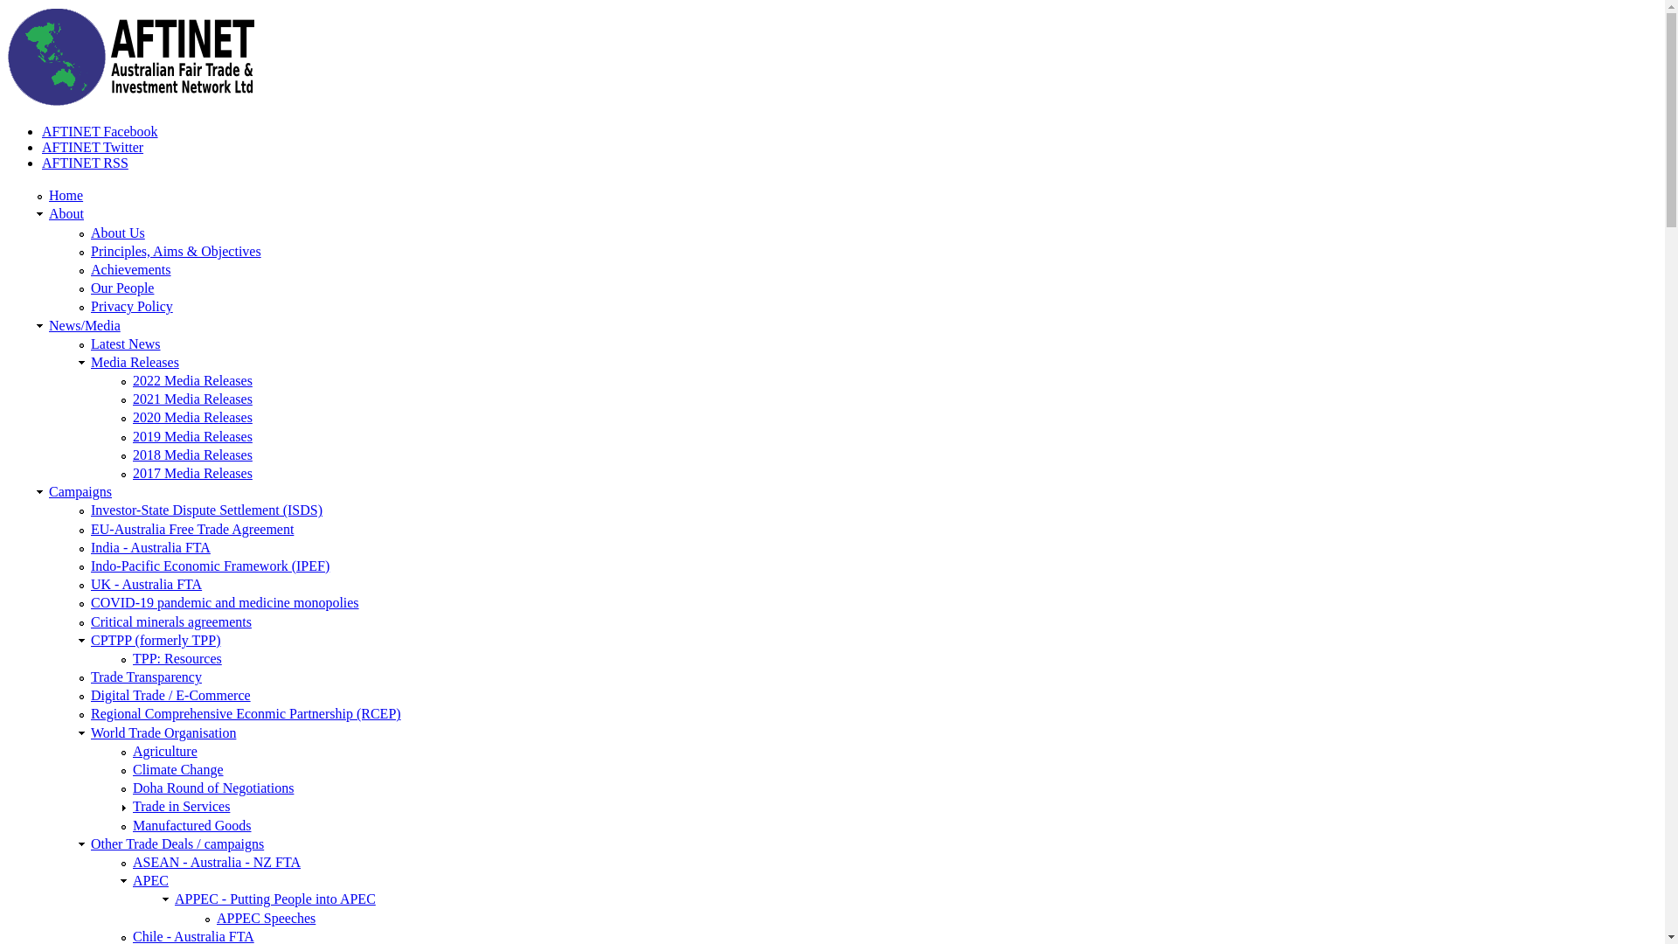 The height and width of the screenshot is (944, 1678). I want to click on 2018 Media Releases, so click(192, 455).